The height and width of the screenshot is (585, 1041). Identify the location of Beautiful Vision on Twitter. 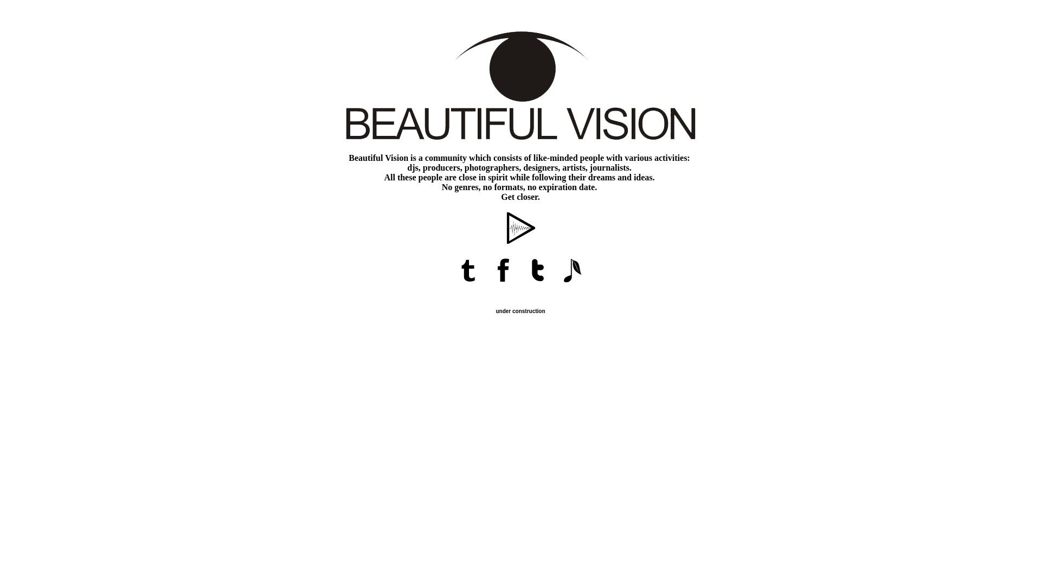
(538, 284).